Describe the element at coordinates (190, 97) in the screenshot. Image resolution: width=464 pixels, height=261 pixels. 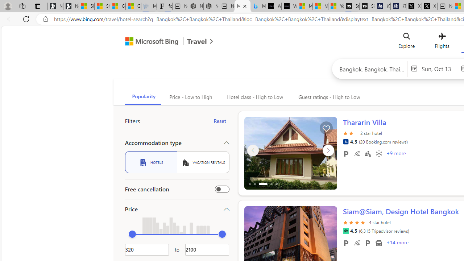
I see `Price - Low to High` at that location.